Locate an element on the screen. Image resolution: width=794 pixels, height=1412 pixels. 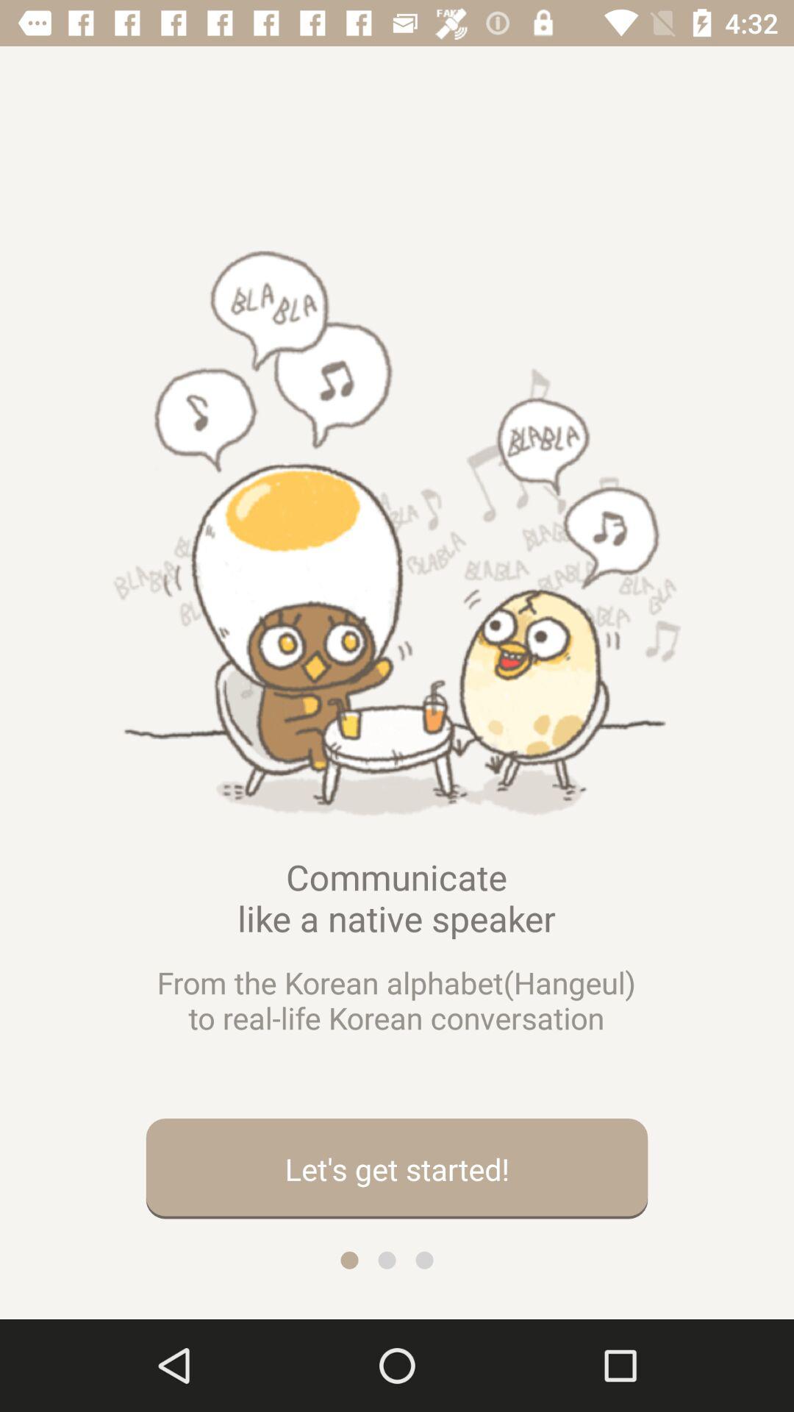
launch icon below the from the korean app is located at coordinates (397, 1169).